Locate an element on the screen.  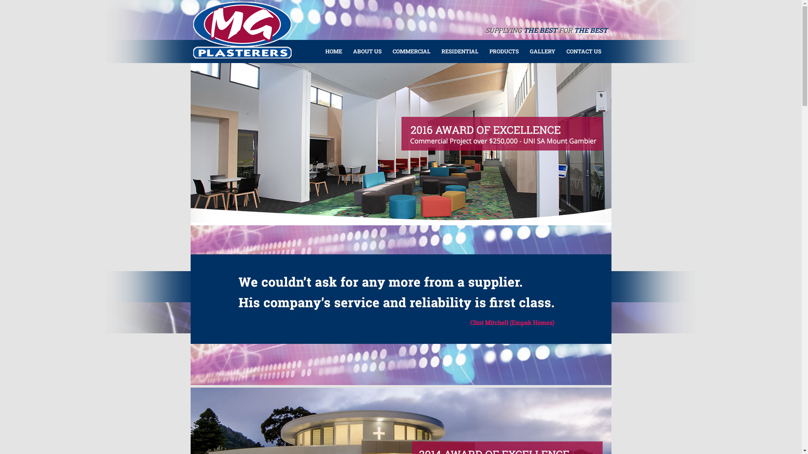
PRODUCTS is located at coordinates (503, 50).